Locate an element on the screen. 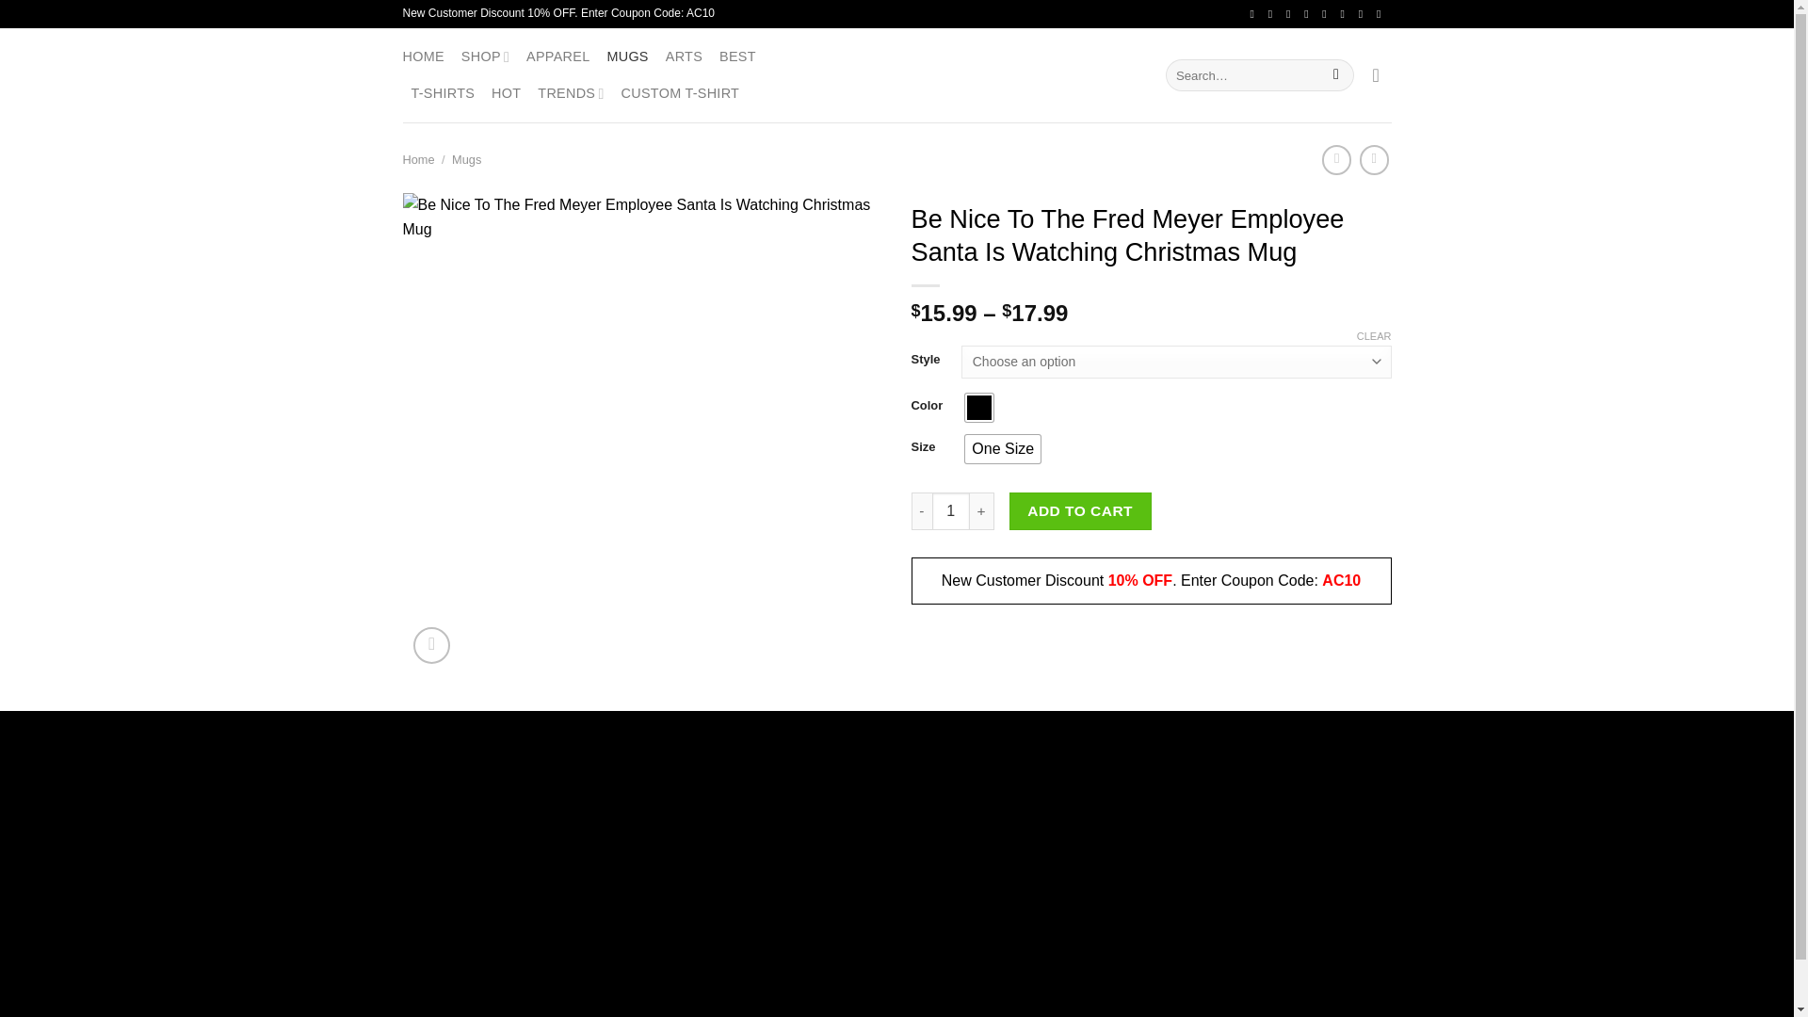  Alberto Cerriteno - T-Shirts, Hoodies, Mugs, Arts is located at coordinates (896, 74).